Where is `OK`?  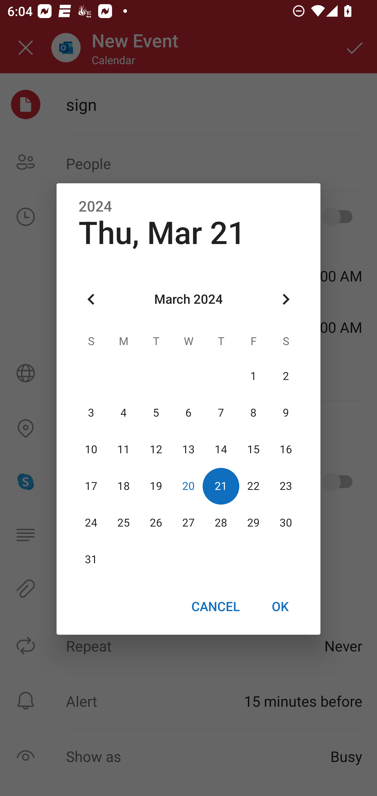 OK is located at coordinates (280, 606).